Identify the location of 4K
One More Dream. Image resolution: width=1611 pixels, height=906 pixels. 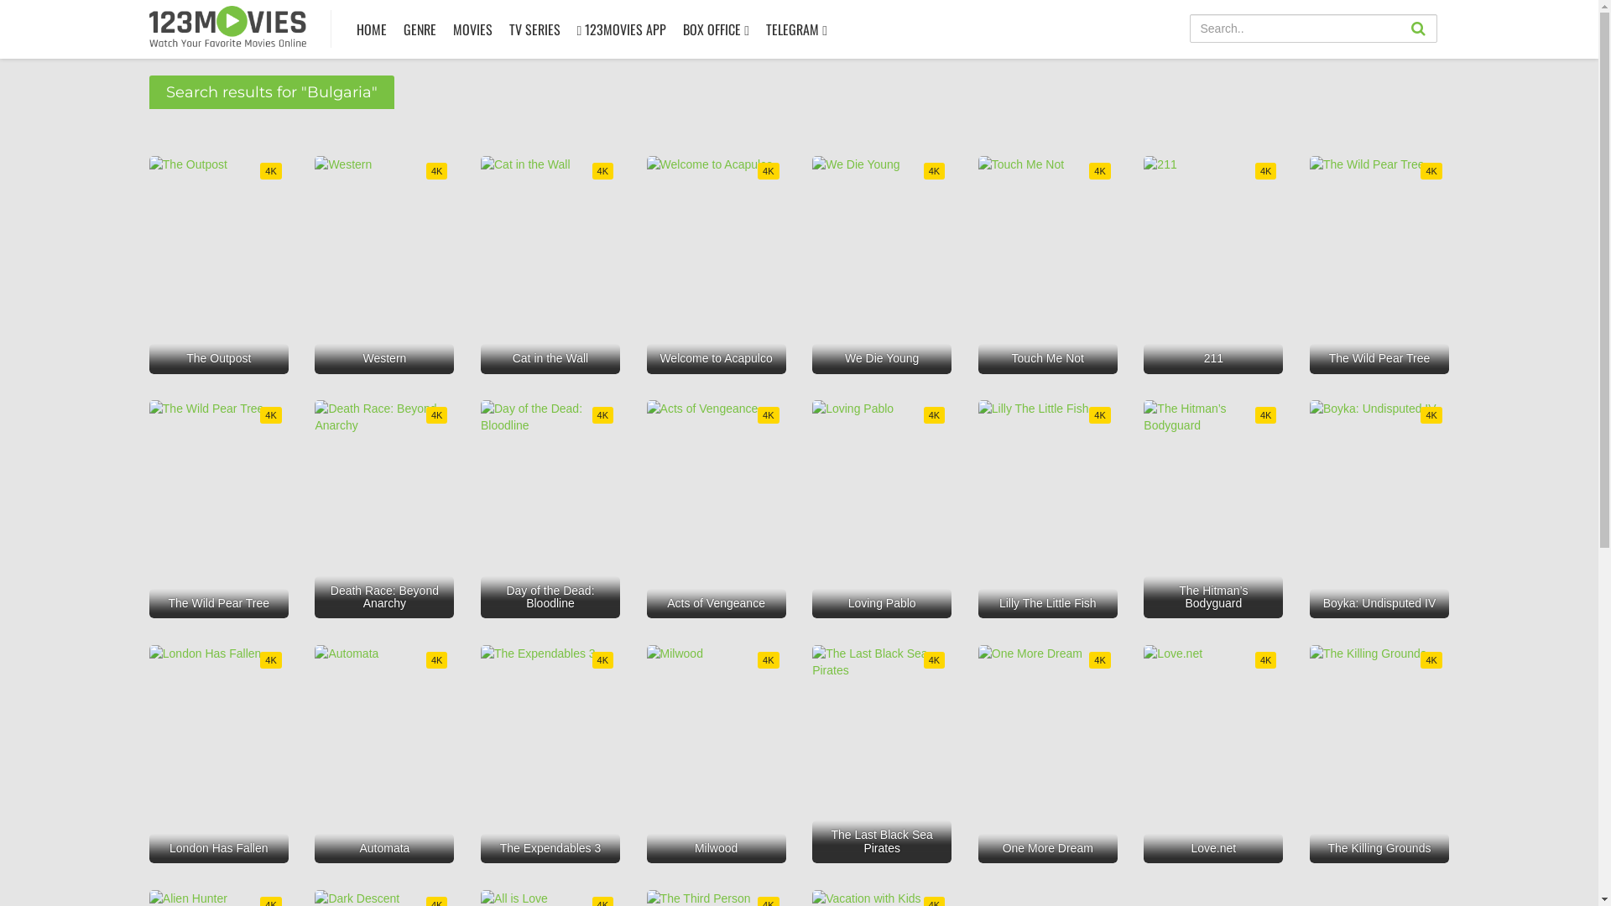
(1048, 754).